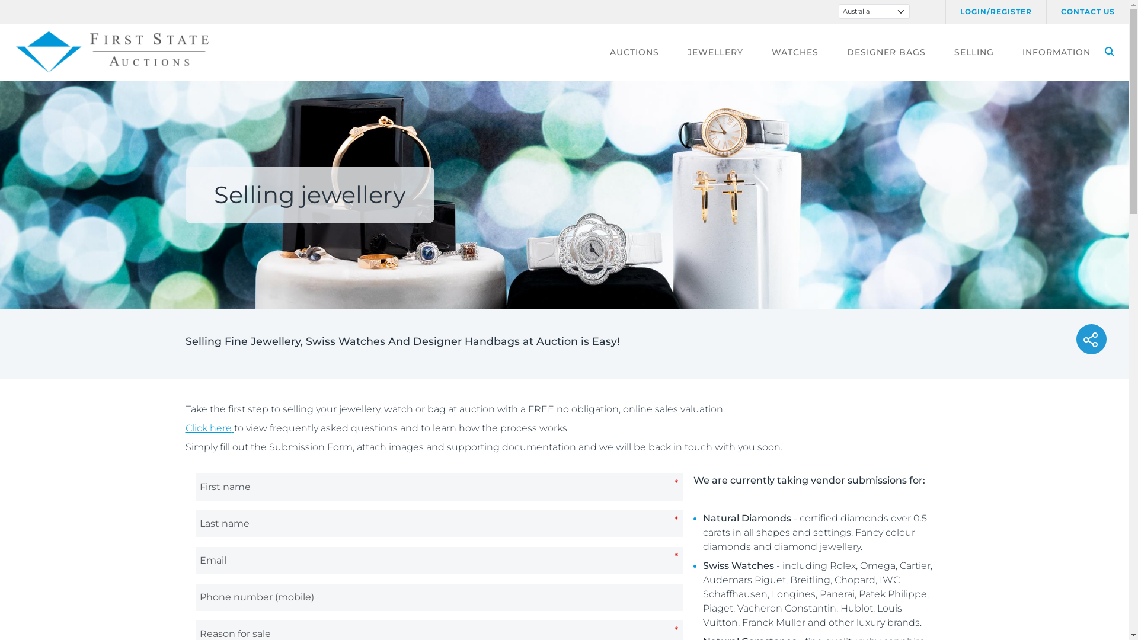 Image resolution: width=1138 pixels, height=640 pixels. I want to click on Social share, so click(1092, 339).